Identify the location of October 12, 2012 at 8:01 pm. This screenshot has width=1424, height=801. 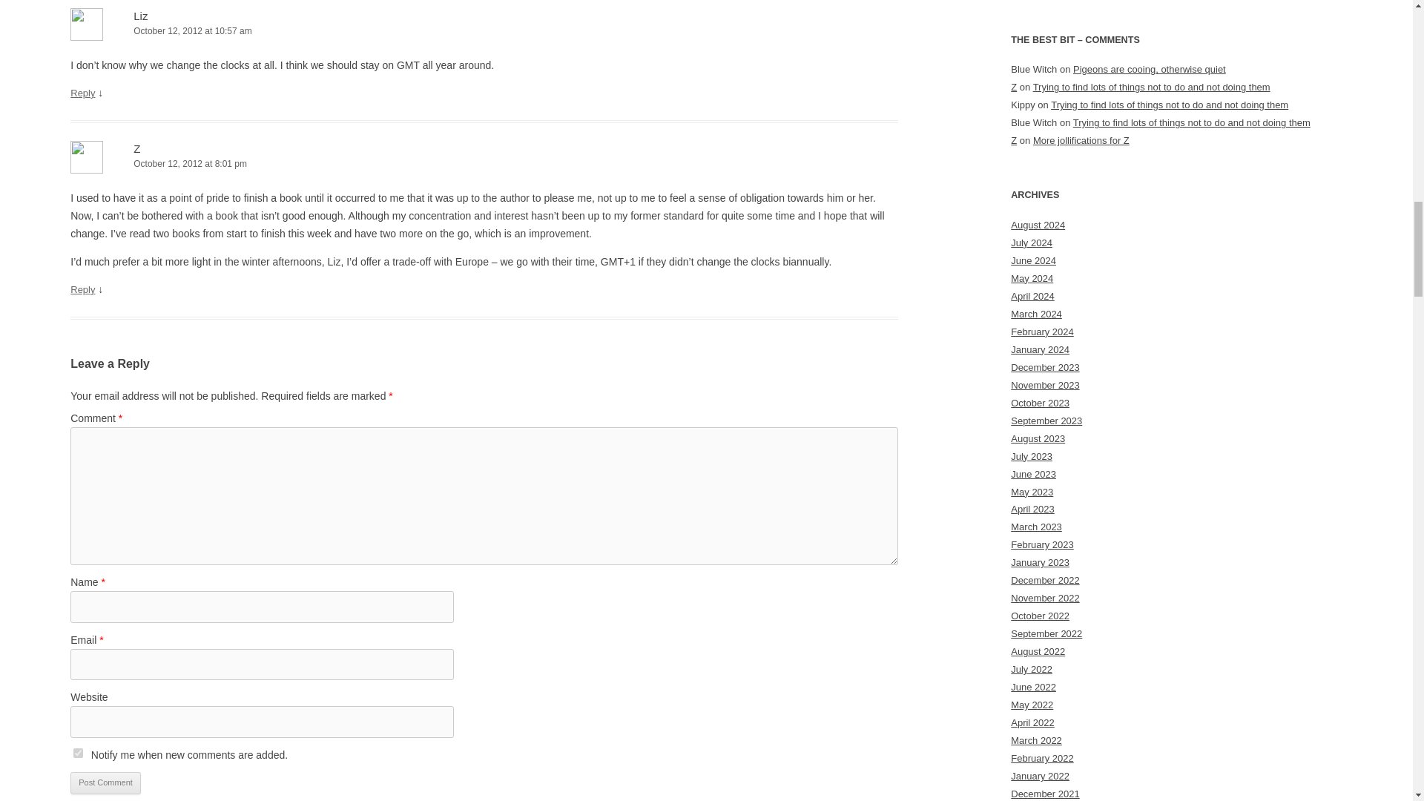
(484, 164).